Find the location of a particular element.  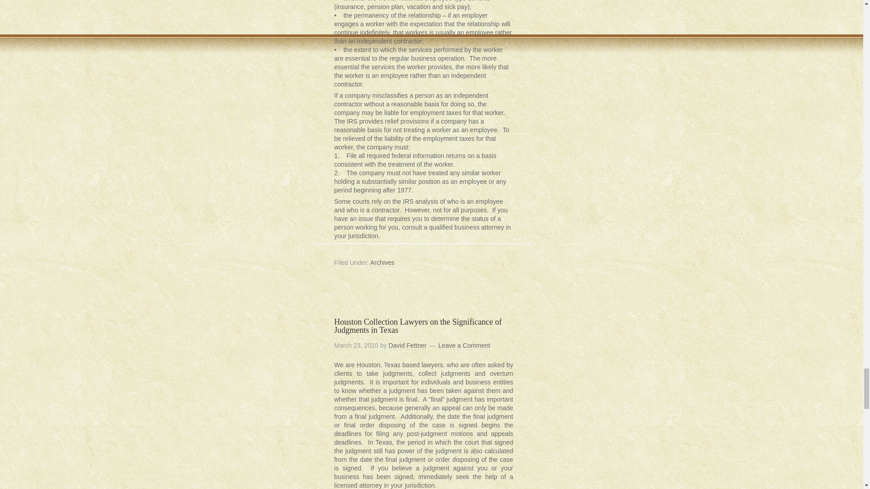

David Fettner is located at coordinates (407, 345).